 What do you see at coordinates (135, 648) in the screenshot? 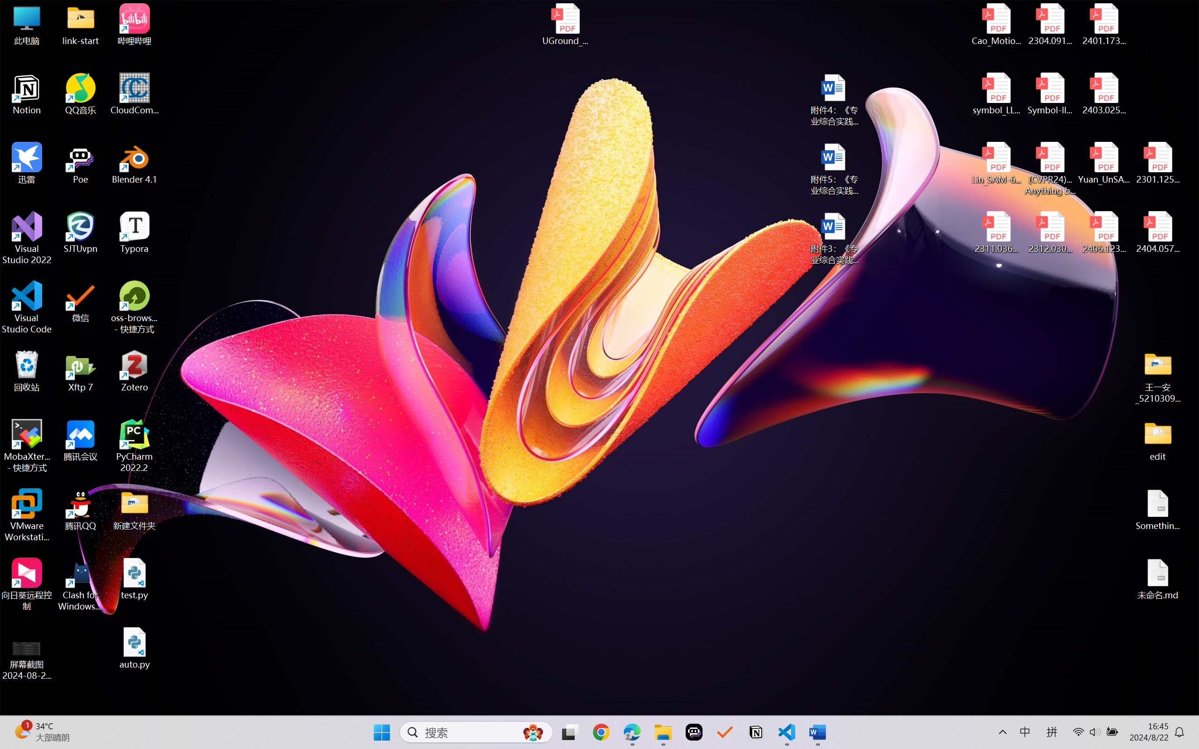
I see `auto.py` at bounding box center [135, 648].